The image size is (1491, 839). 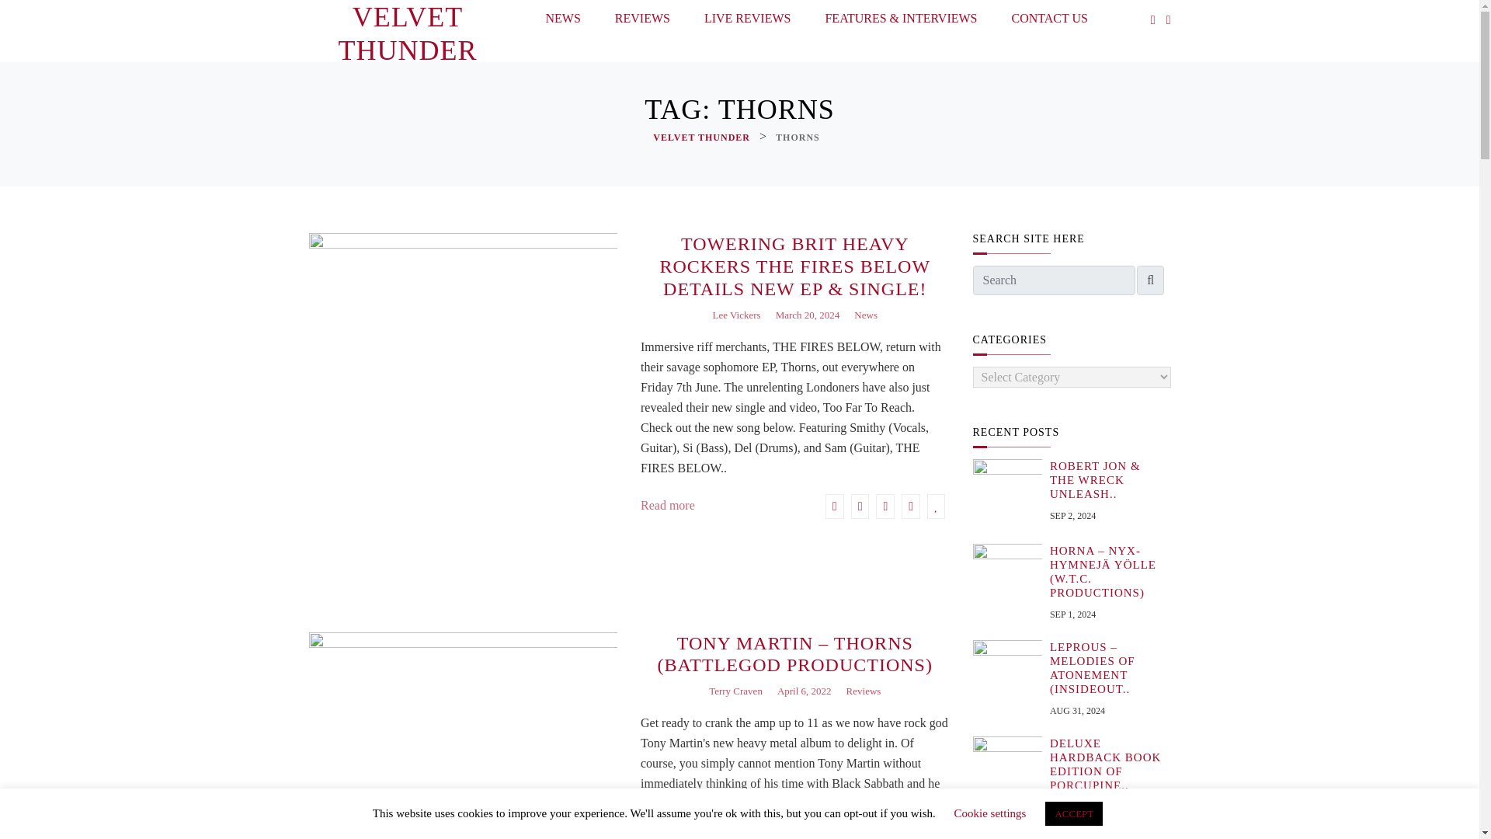 What do you see at coordinates (864, 691) in the screenshot?
I see `Reviews` at bounding box center [864, 691].